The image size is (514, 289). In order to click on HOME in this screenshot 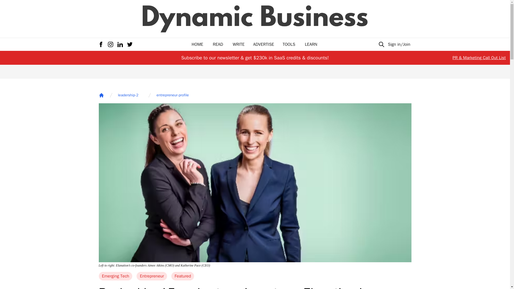, I will do `click(197, 44)`.